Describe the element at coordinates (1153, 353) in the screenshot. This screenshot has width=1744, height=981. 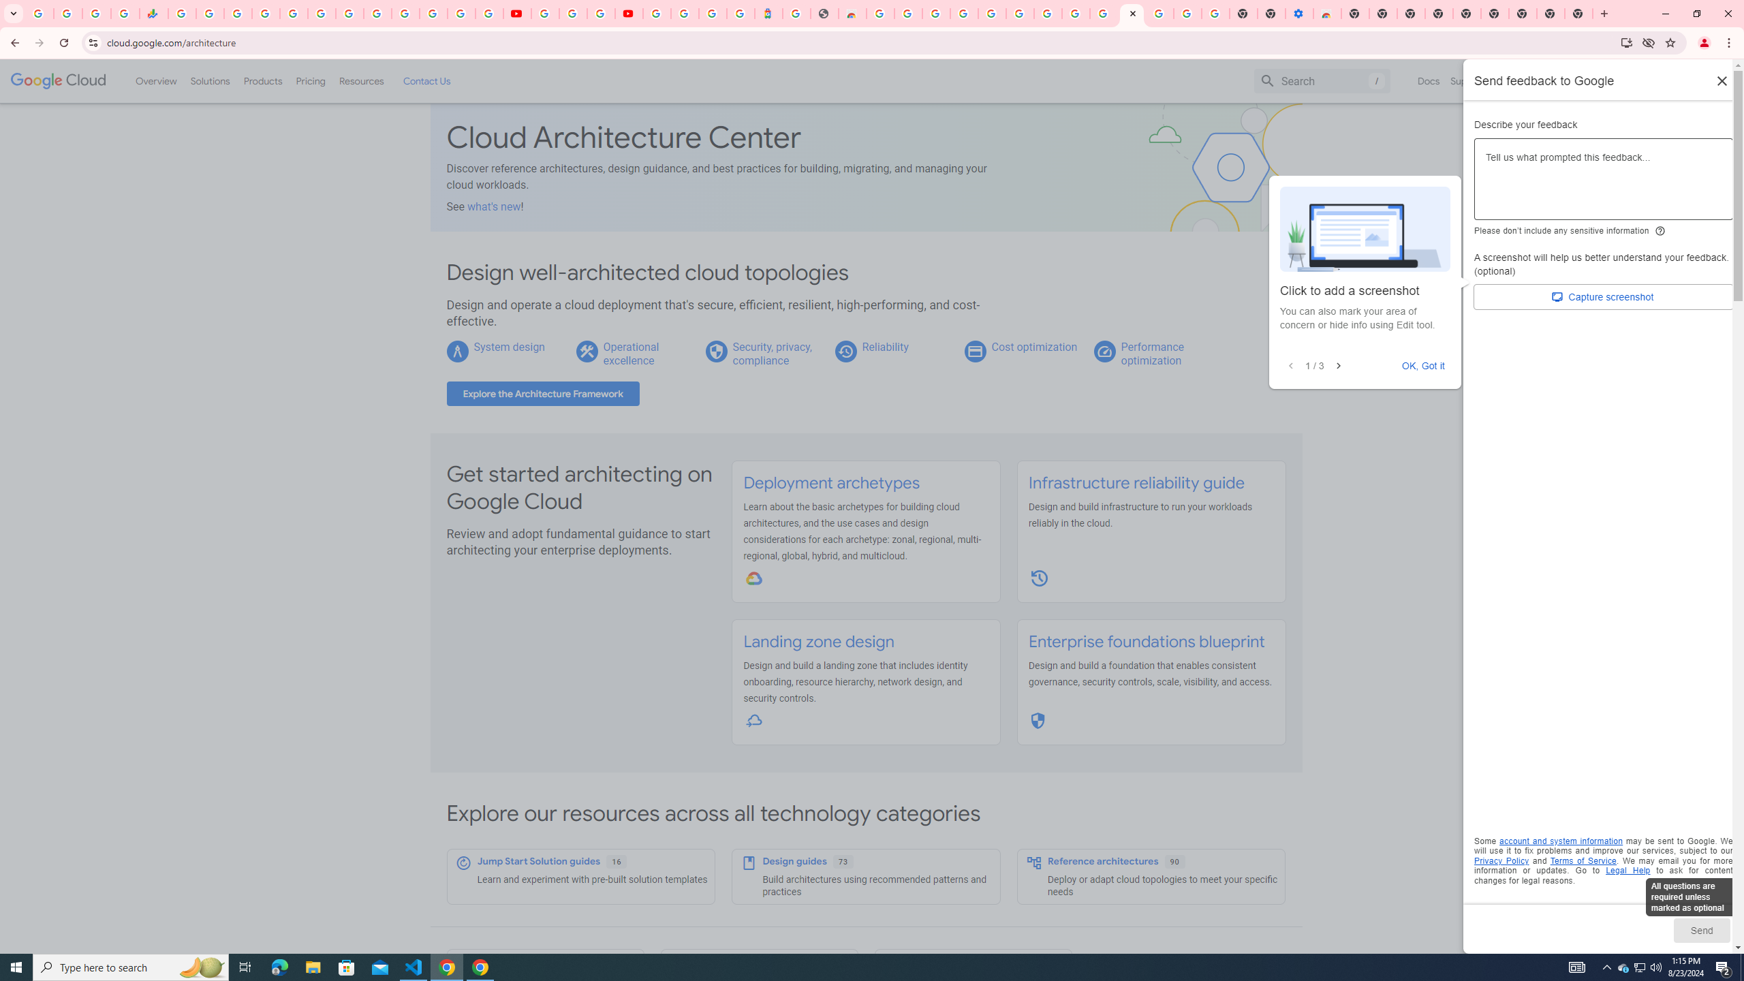
I see `Performance optimization` at that location.